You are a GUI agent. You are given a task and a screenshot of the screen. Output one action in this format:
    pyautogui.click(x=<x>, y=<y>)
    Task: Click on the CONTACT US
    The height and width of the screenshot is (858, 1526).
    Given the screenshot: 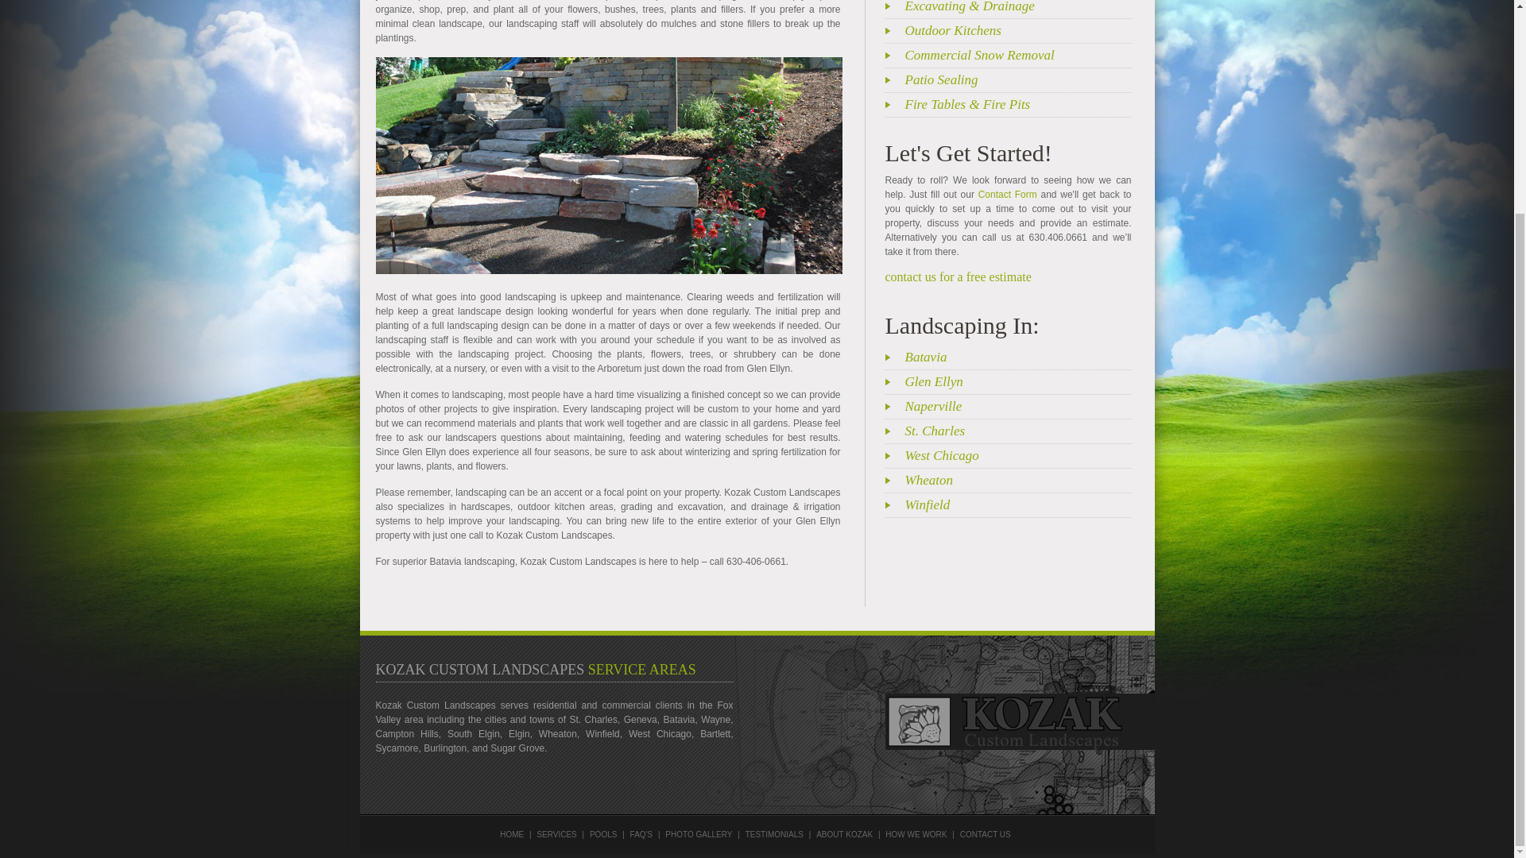 What is the action you would take?
    pyautogui.click(x=985, y=834)
    